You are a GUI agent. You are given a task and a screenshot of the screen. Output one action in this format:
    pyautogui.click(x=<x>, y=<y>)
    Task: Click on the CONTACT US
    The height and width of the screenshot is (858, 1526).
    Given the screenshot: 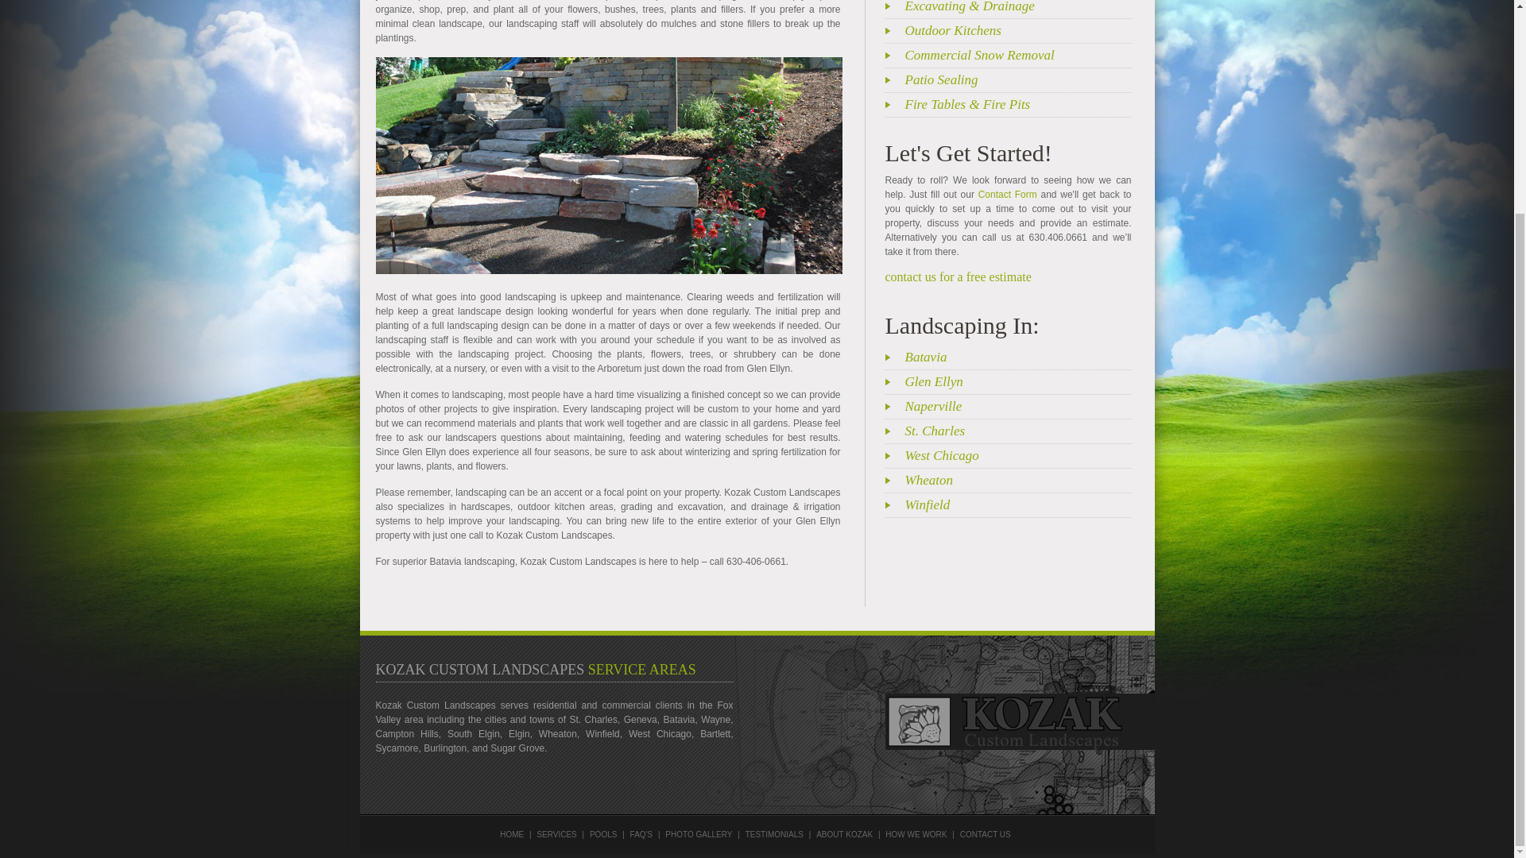 What is the action you would take?
    pyautogui.click(x=985, y=834)
    